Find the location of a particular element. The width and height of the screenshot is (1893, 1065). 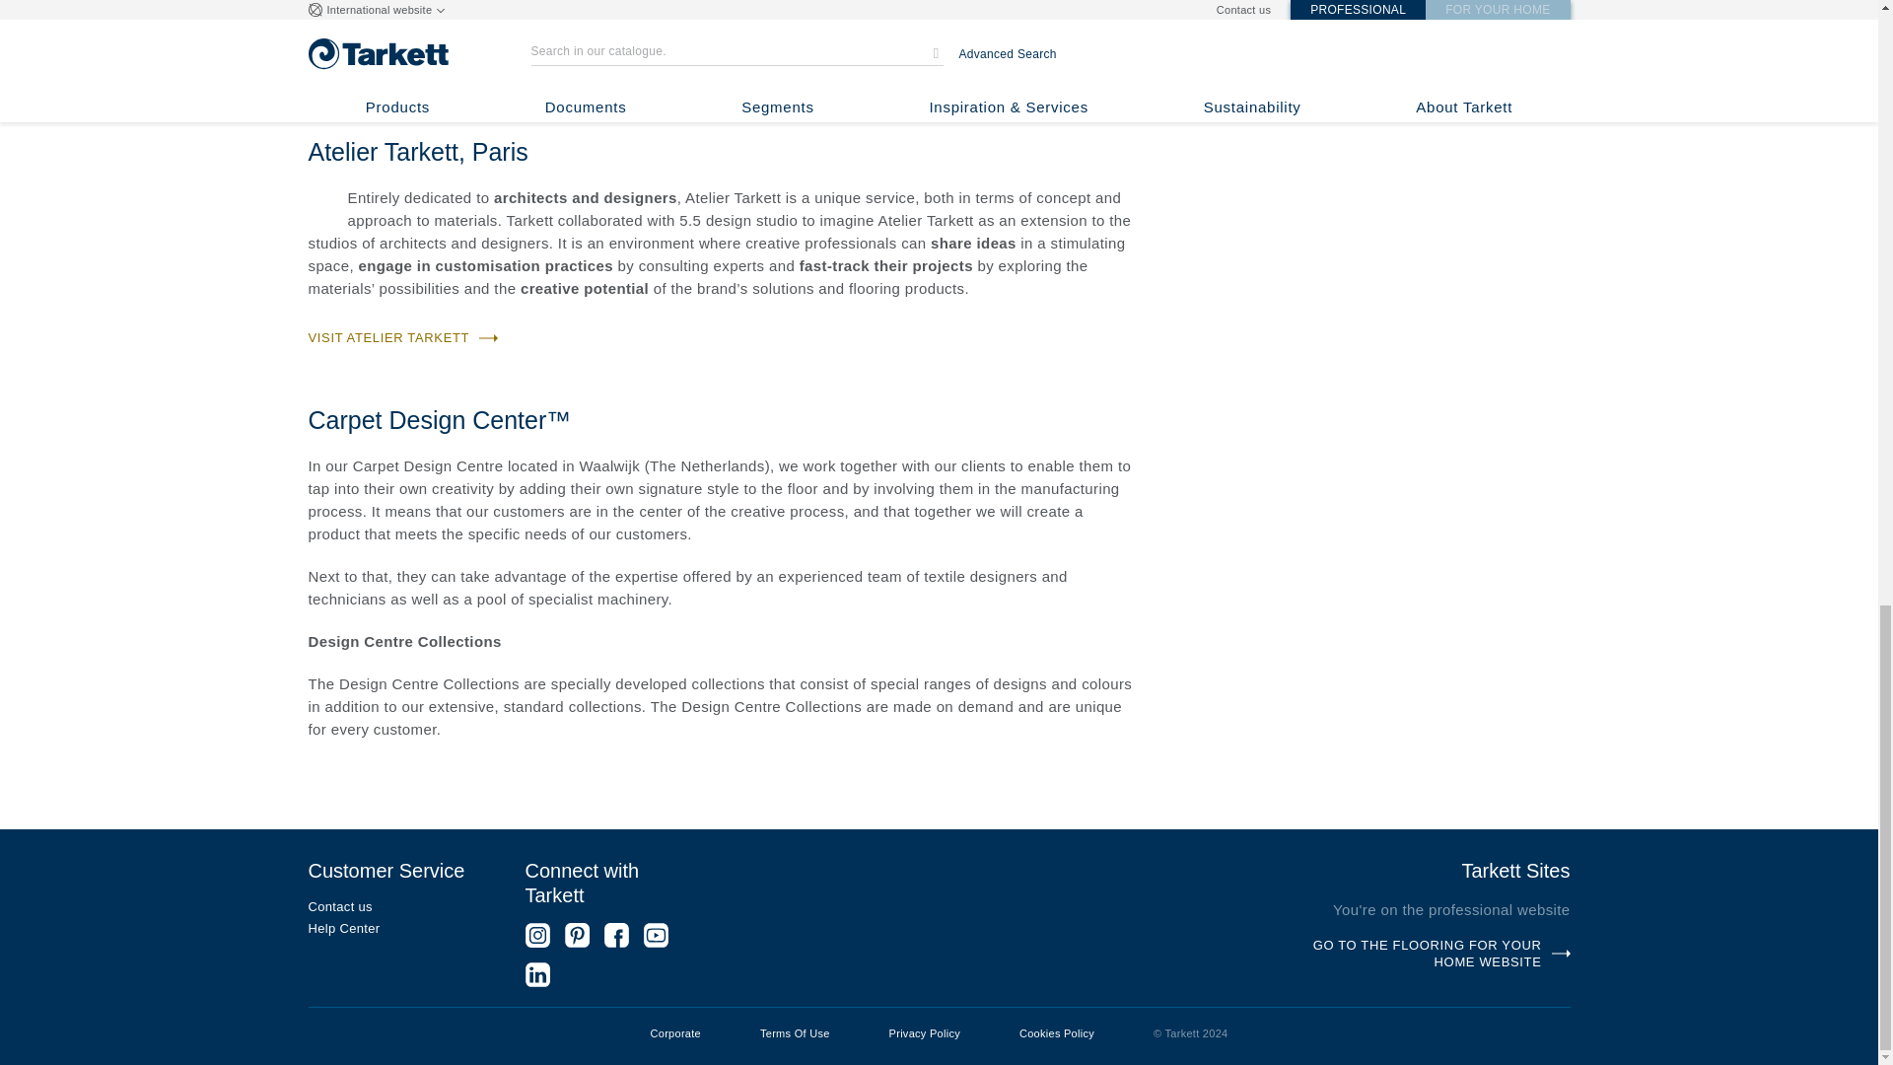

Become fan on Facebook is located at coordinates (615, 935).